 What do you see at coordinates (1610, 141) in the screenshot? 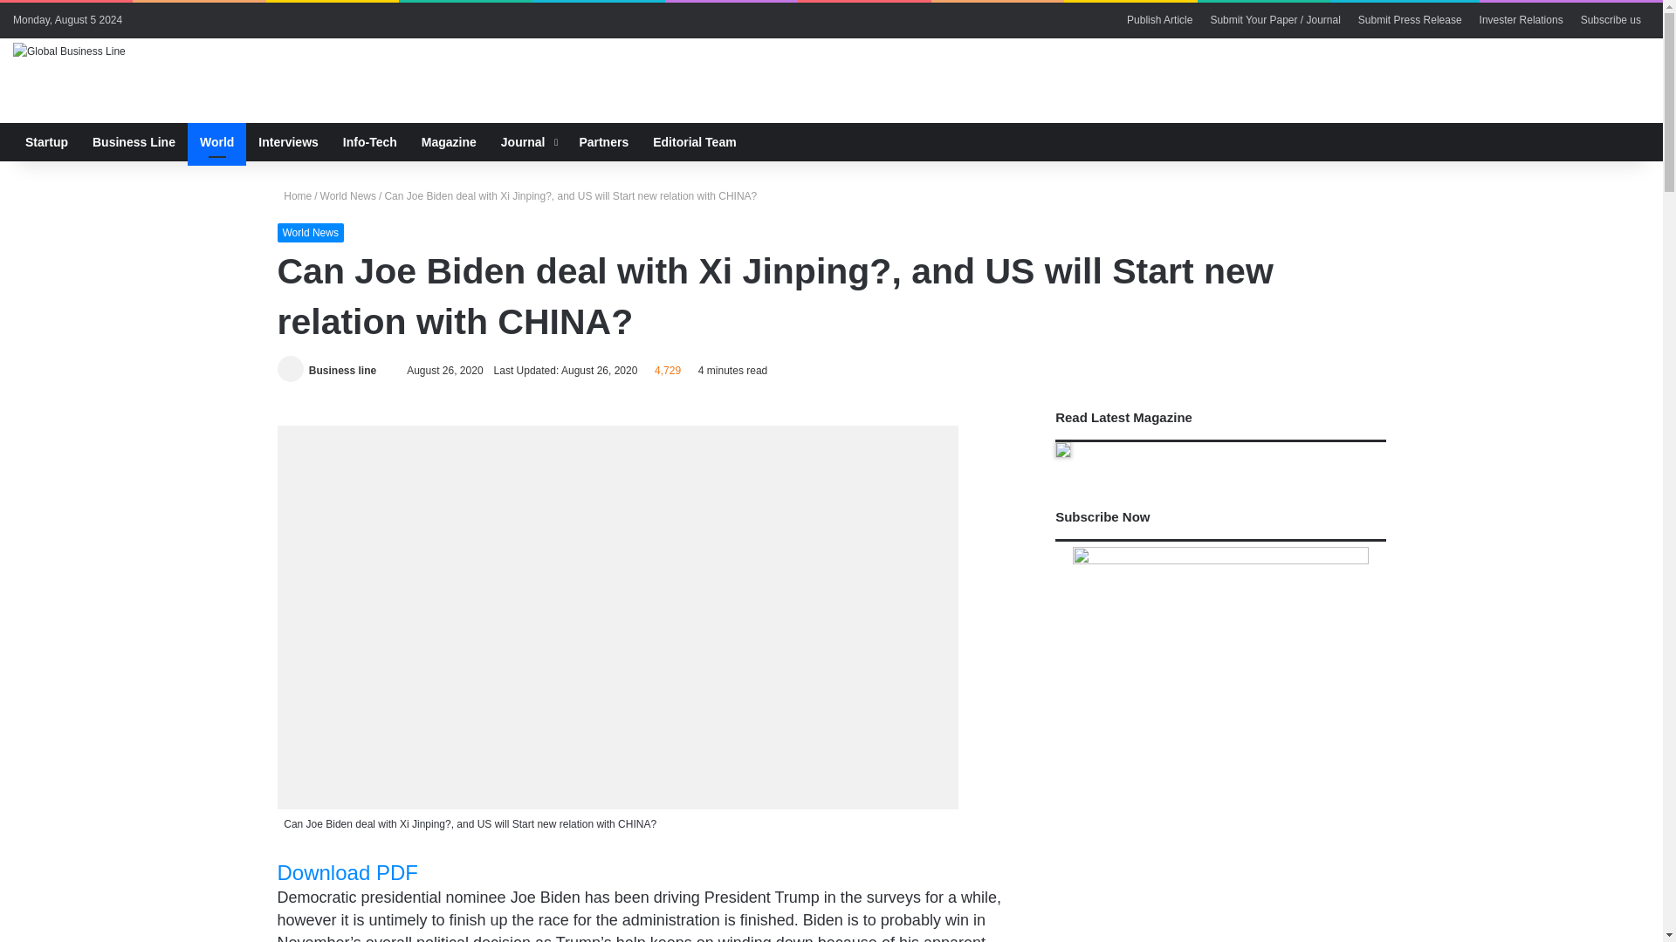
I see `Switch skin` at bounding box center [1610, 141].